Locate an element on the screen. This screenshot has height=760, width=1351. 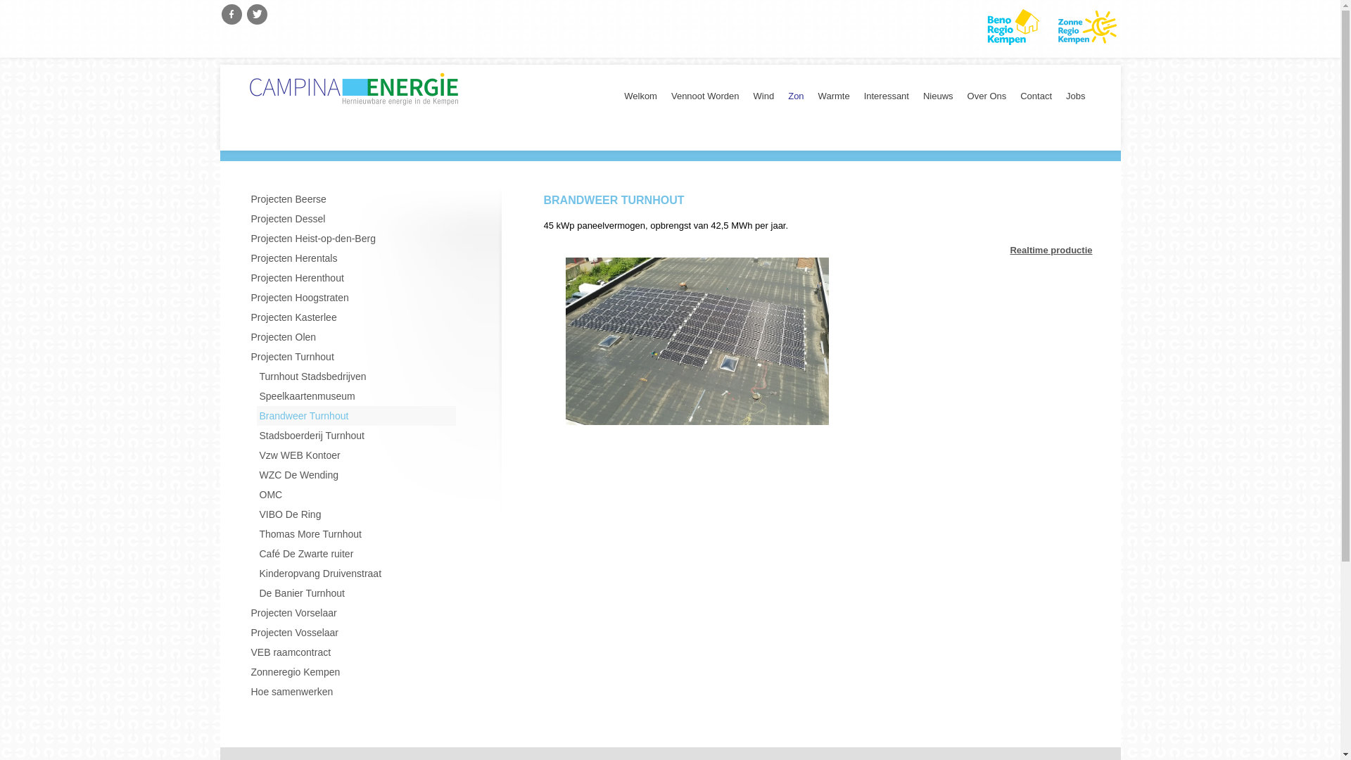
Projecten Hoogstraten is located at coordinates (352, 298).